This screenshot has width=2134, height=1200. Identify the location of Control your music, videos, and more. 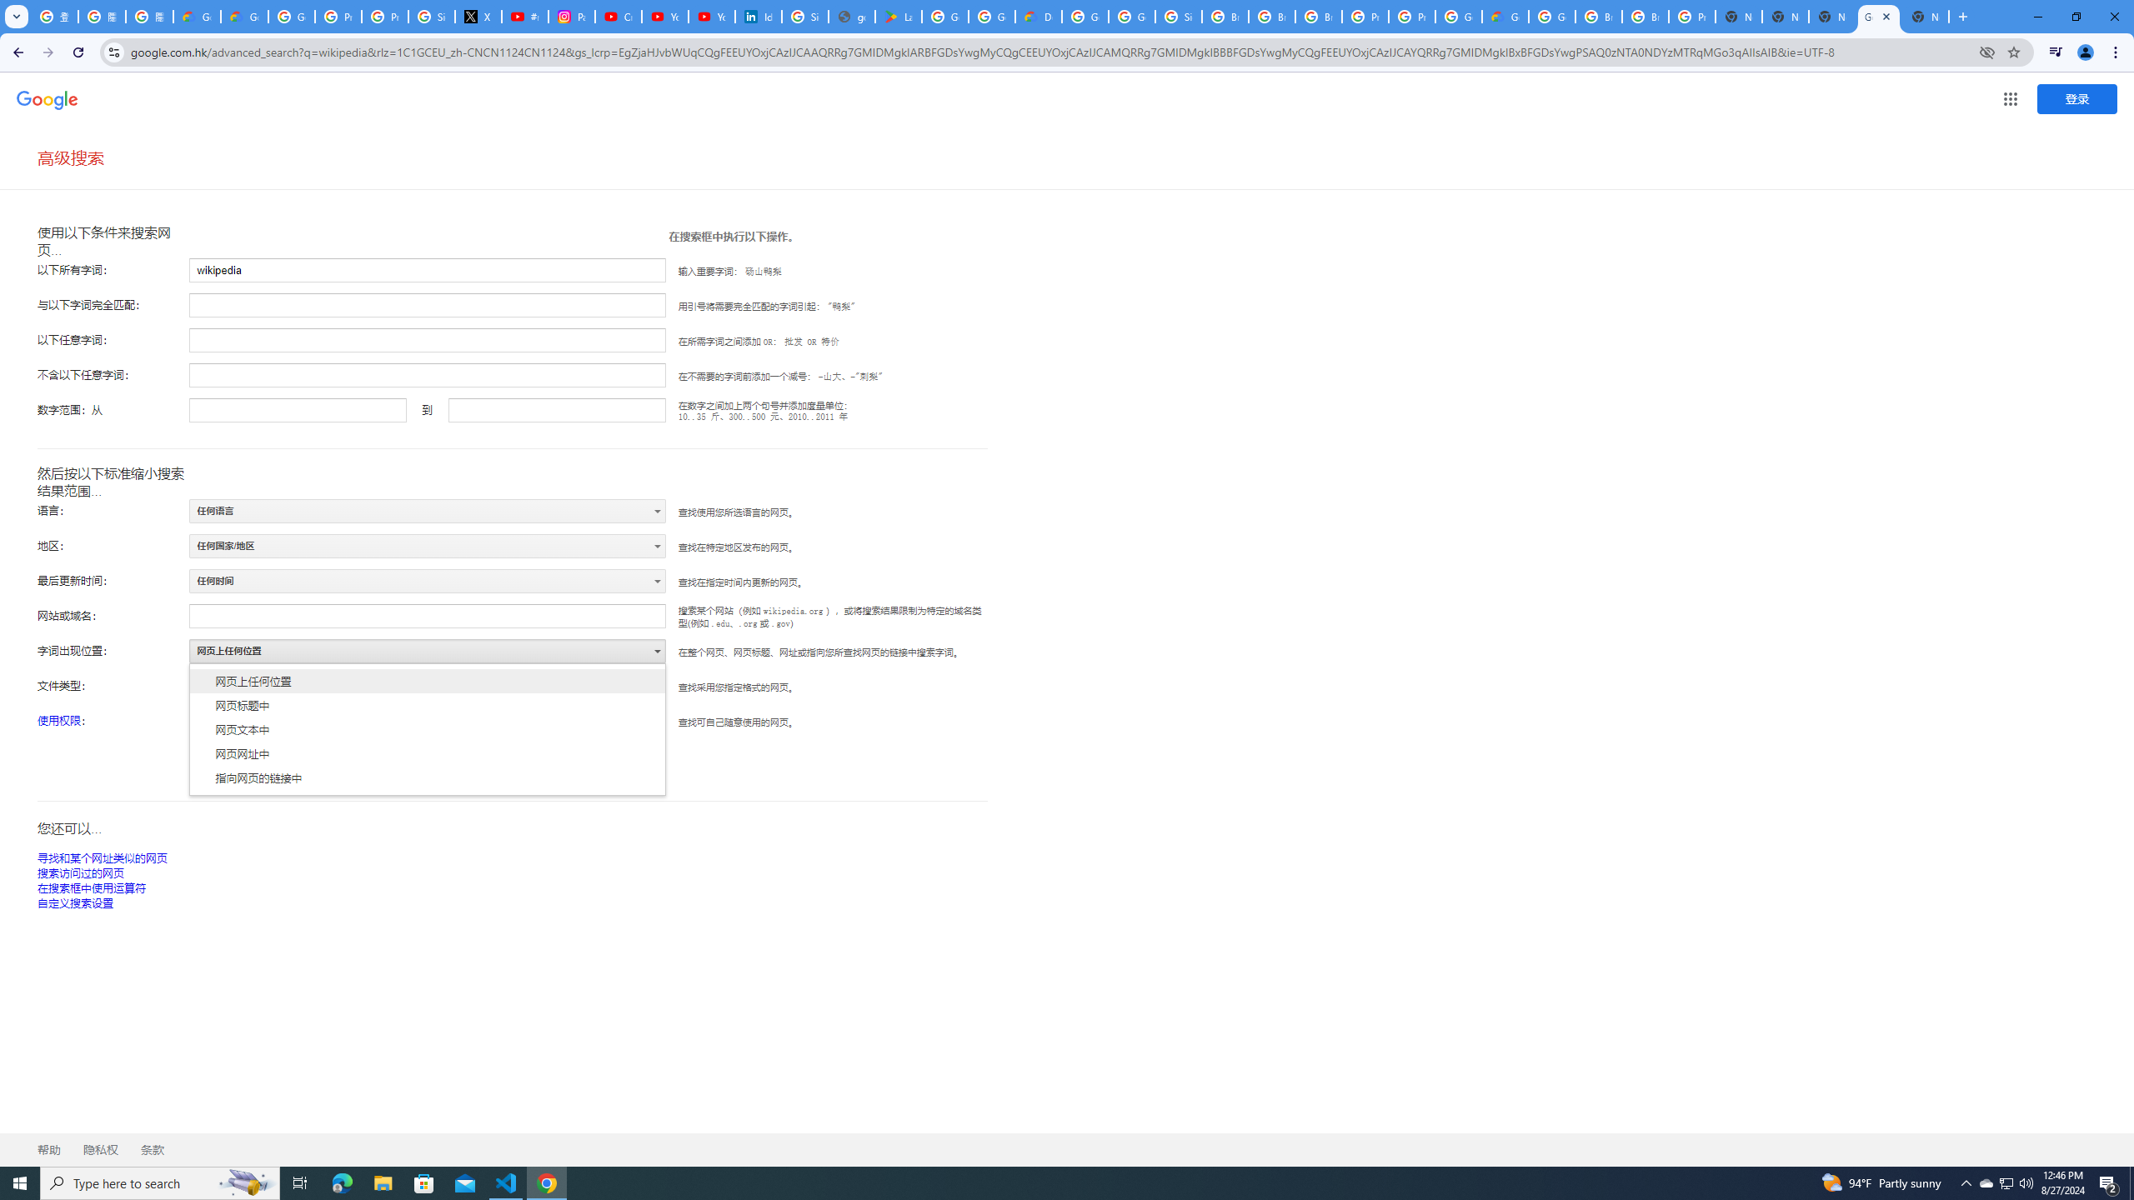
(2056, 52).